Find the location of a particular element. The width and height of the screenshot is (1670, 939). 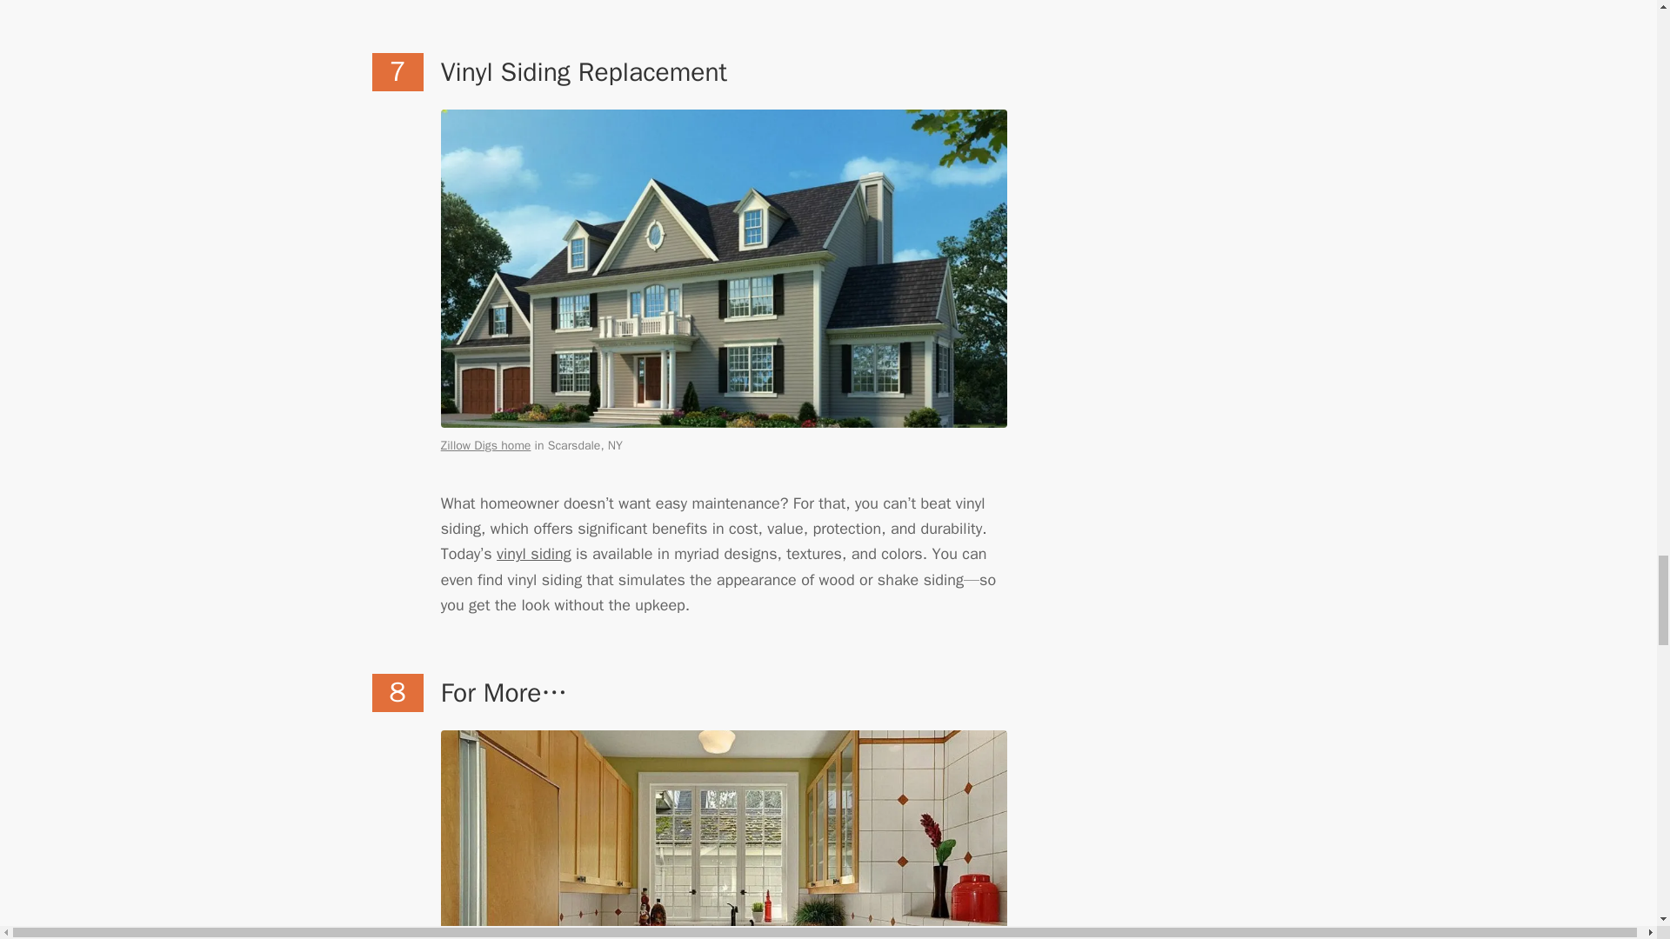

10 Reasons to Reconsider Vinyl Siding is located at coordinates (533, 554).